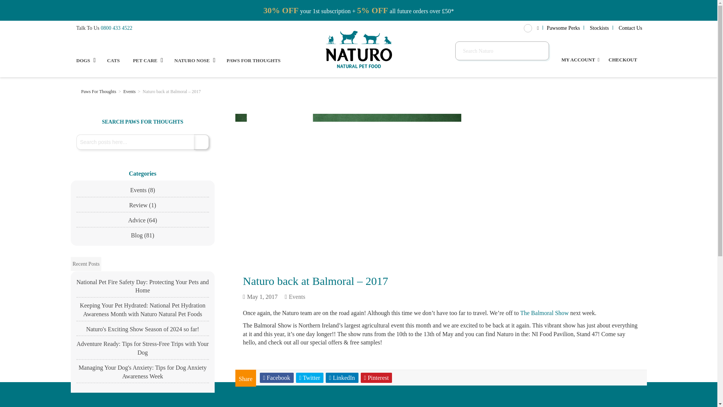 The height and width of the screenshot is (407, 723). What do you see at coordinates (630, 28) in the screenshot?
I see `Contact Us` at bounding box center [630, 28].